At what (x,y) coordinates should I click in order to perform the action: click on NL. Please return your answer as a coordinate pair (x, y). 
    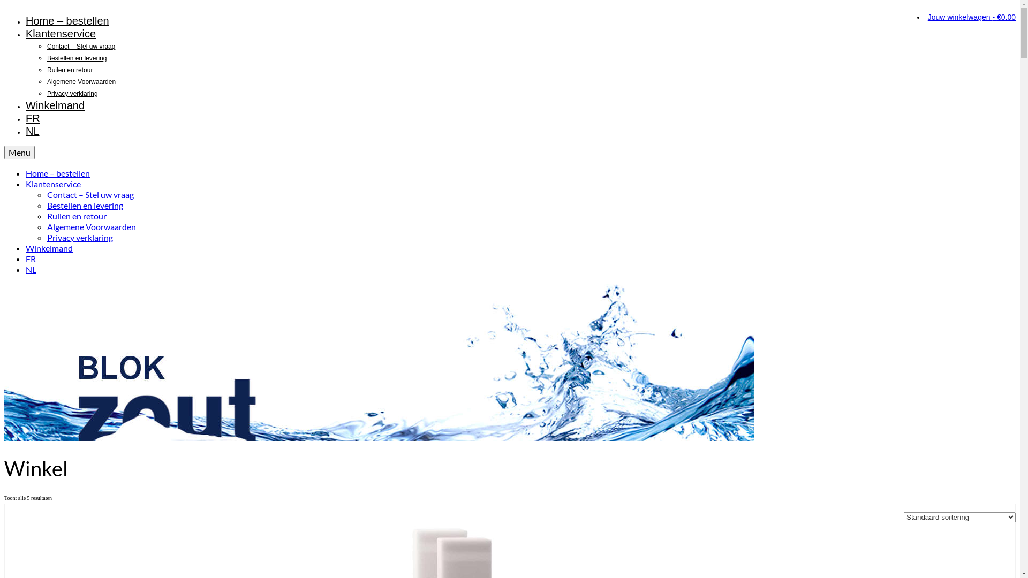
    Looking at the image, I should click on (33, 131).